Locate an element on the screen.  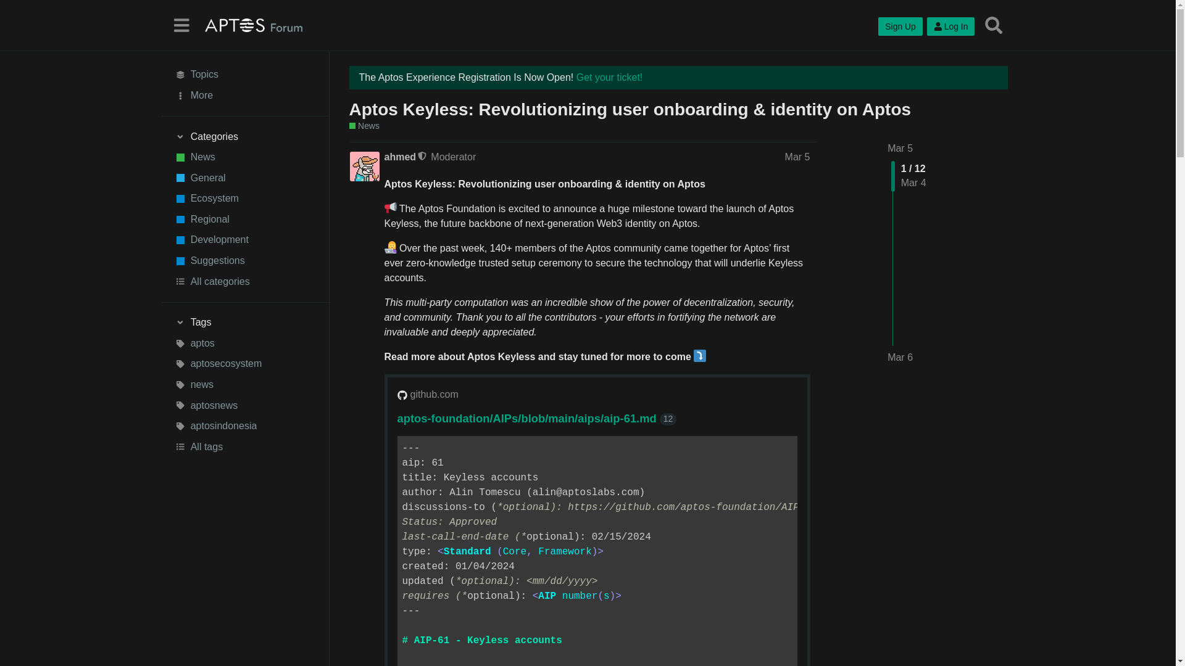
All tags is located at coordinates (245, 446).